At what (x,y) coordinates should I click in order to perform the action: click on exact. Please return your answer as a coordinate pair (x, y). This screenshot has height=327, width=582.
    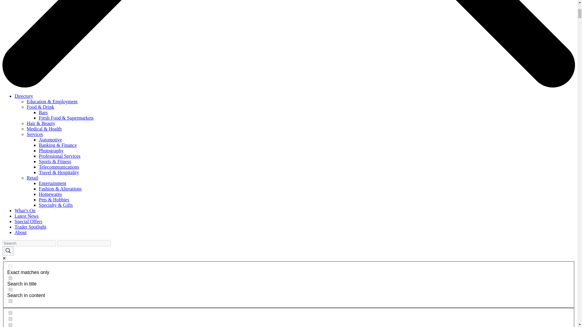
    Looking at the image, I should click on (10, 266).